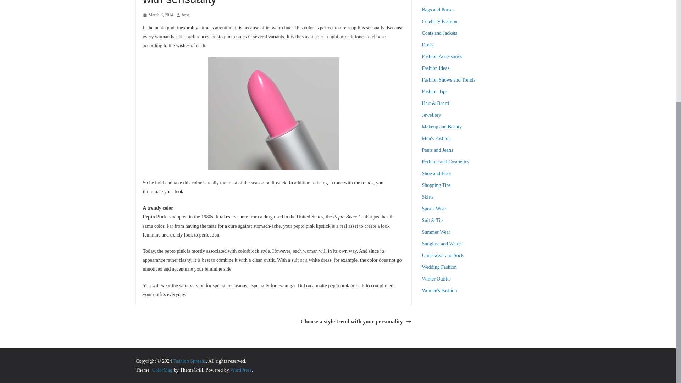 This screenshot has height=383, width=681. I want to click on Celebrity Fashion, so click(440, 21).